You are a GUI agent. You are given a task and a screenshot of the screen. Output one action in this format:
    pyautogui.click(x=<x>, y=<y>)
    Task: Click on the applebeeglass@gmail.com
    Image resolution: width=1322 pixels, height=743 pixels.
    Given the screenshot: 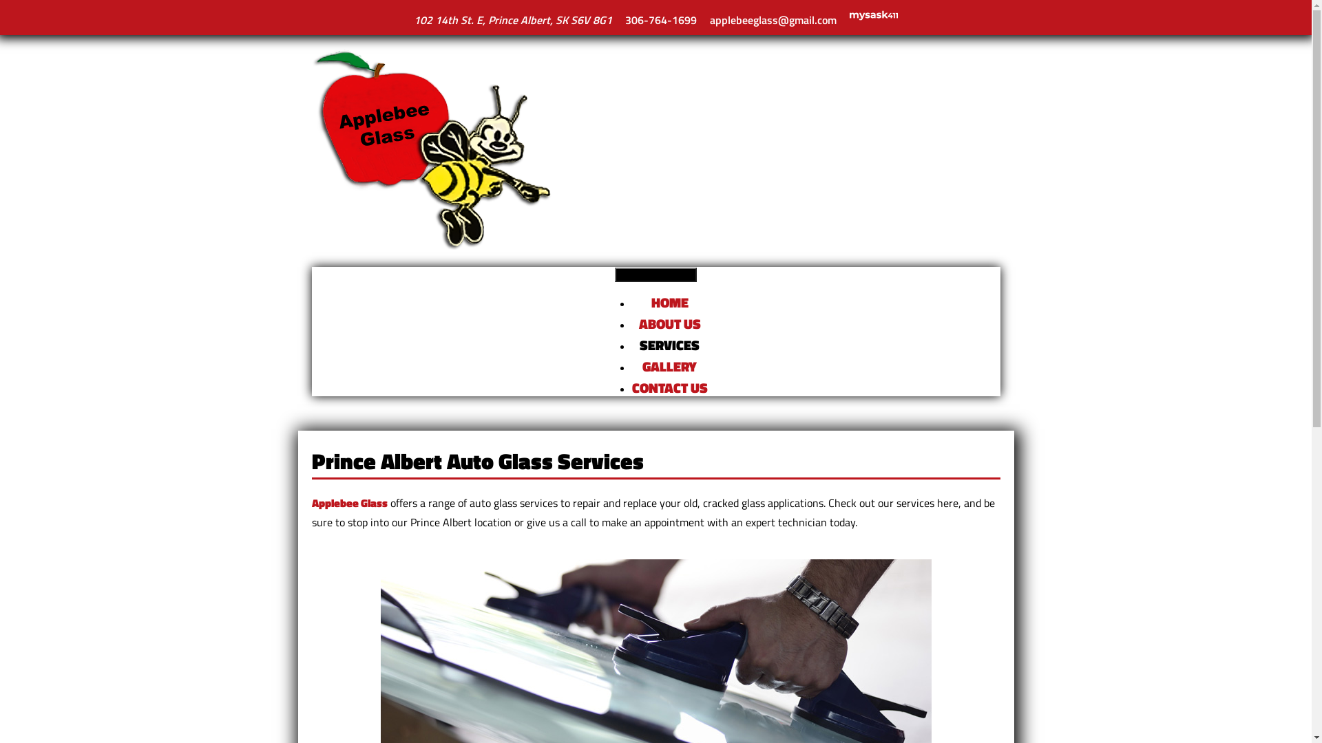 What is the action you would take?
    pyautogui.click(x=773, y=20)
    